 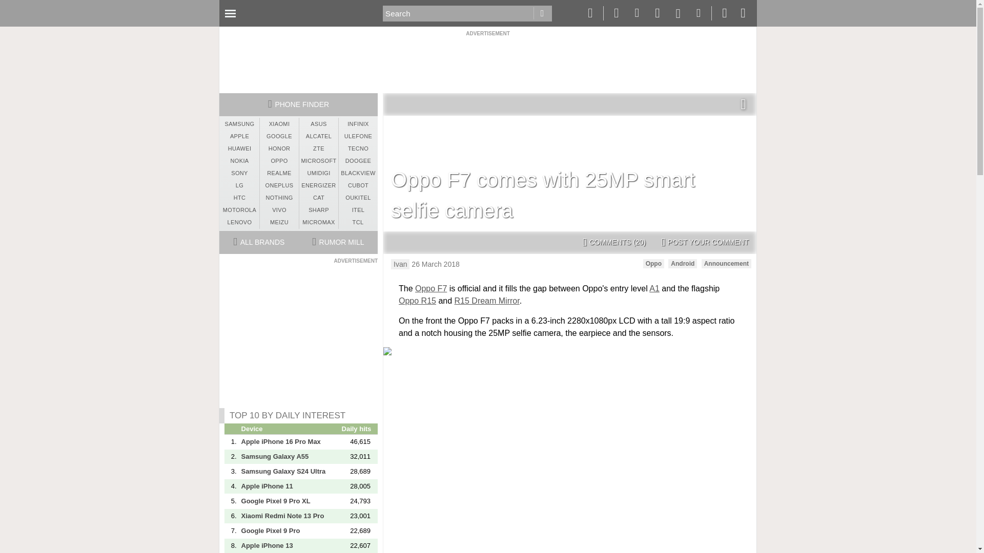 I want to click on Android, so click(x=682, y=263).